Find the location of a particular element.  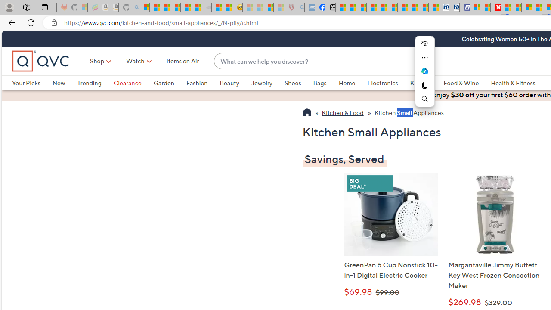

14 Common Myths Debunked By Scientific Facts is located at coordinates (516, 8).